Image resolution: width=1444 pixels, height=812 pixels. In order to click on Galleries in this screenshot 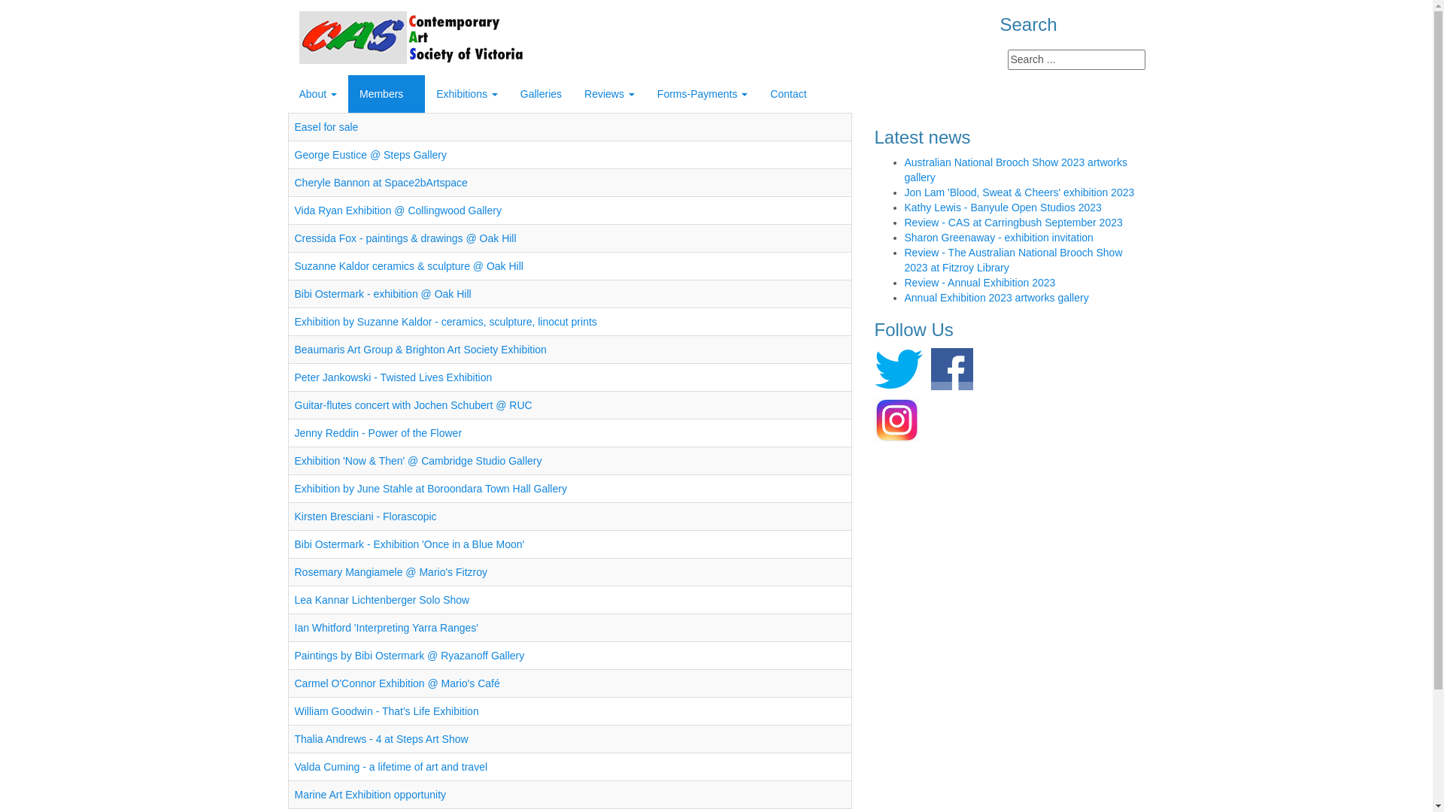, I will do `click(541, 94)`.